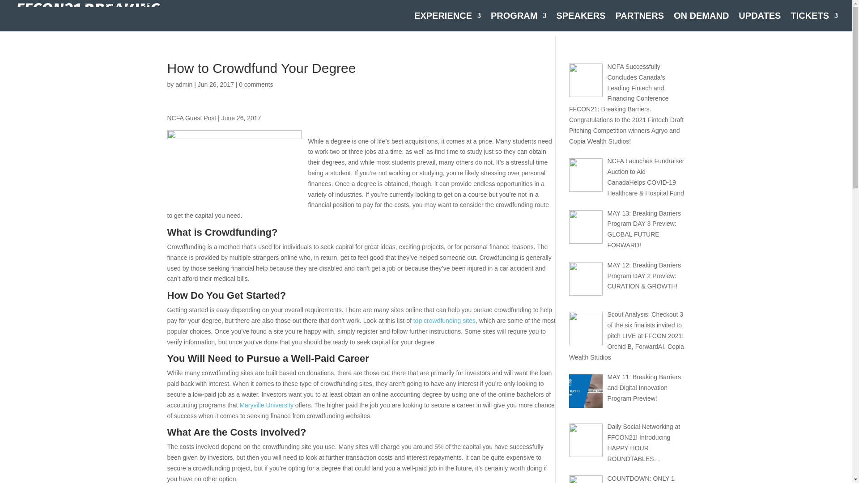 The image size is (859, 483). Describe the element at coordinates (639, 22) in the screenshot. I see `PARTNERS` at that location.